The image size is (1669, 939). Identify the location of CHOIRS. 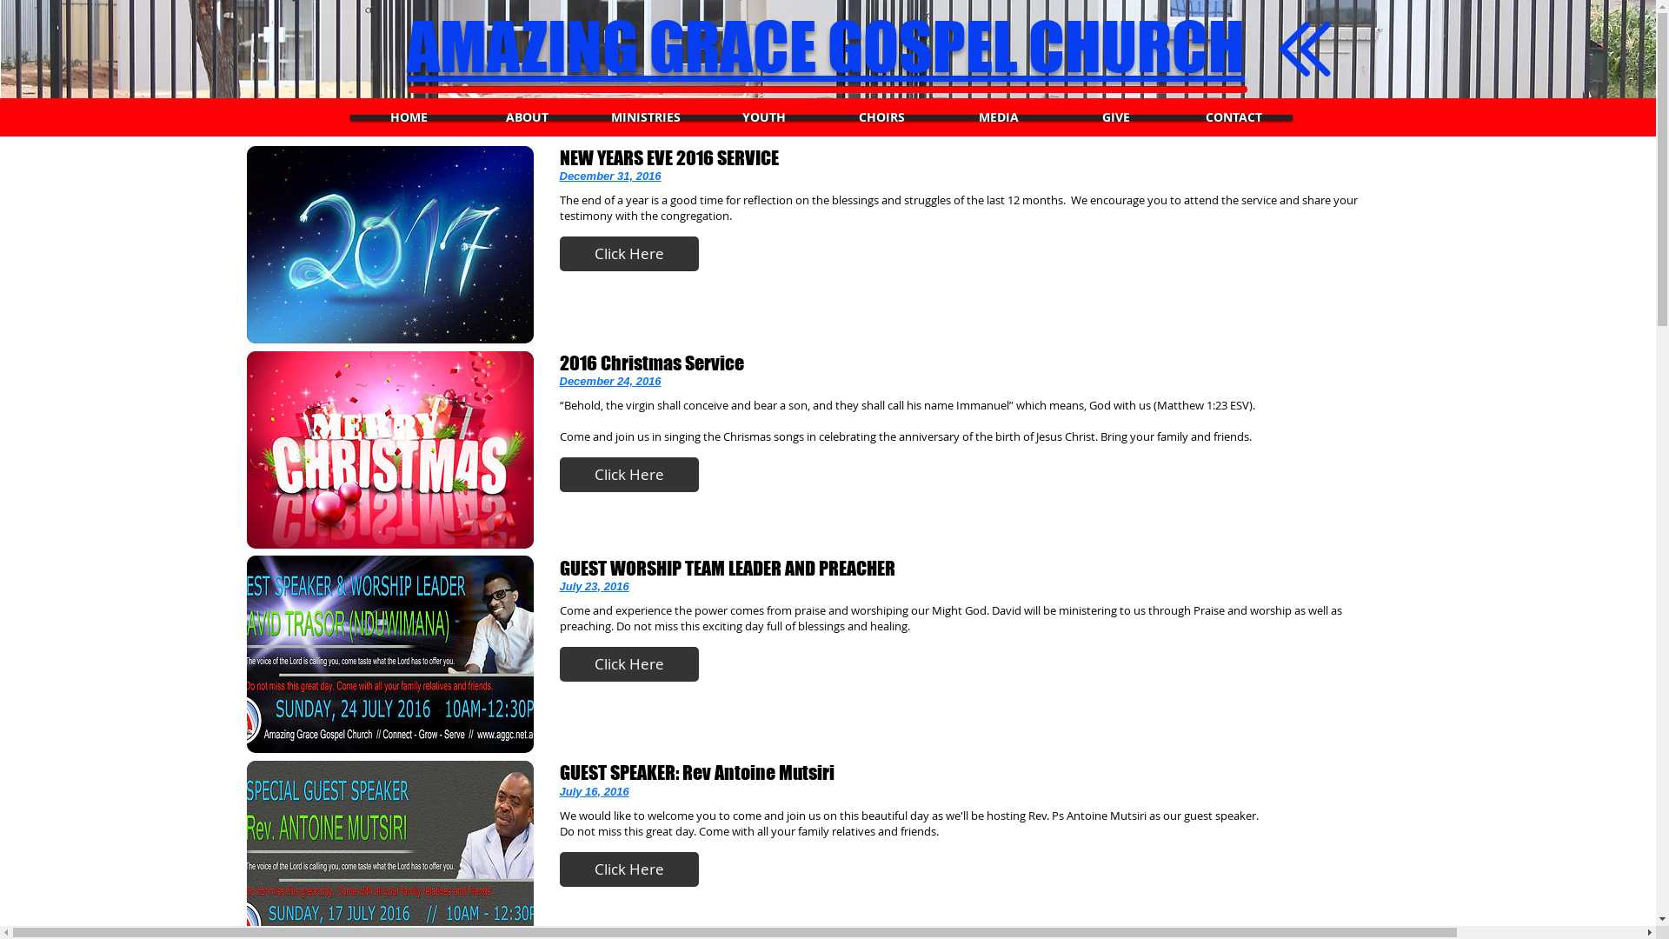
(881, 117).